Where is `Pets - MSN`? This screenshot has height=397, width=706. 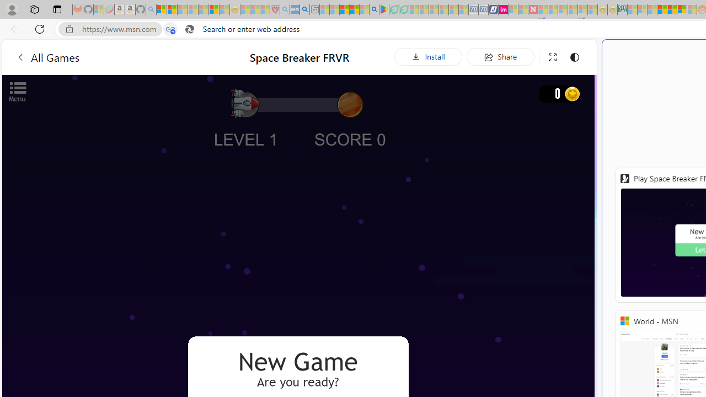 Pets - MSN is located at coordinates (354, 10).